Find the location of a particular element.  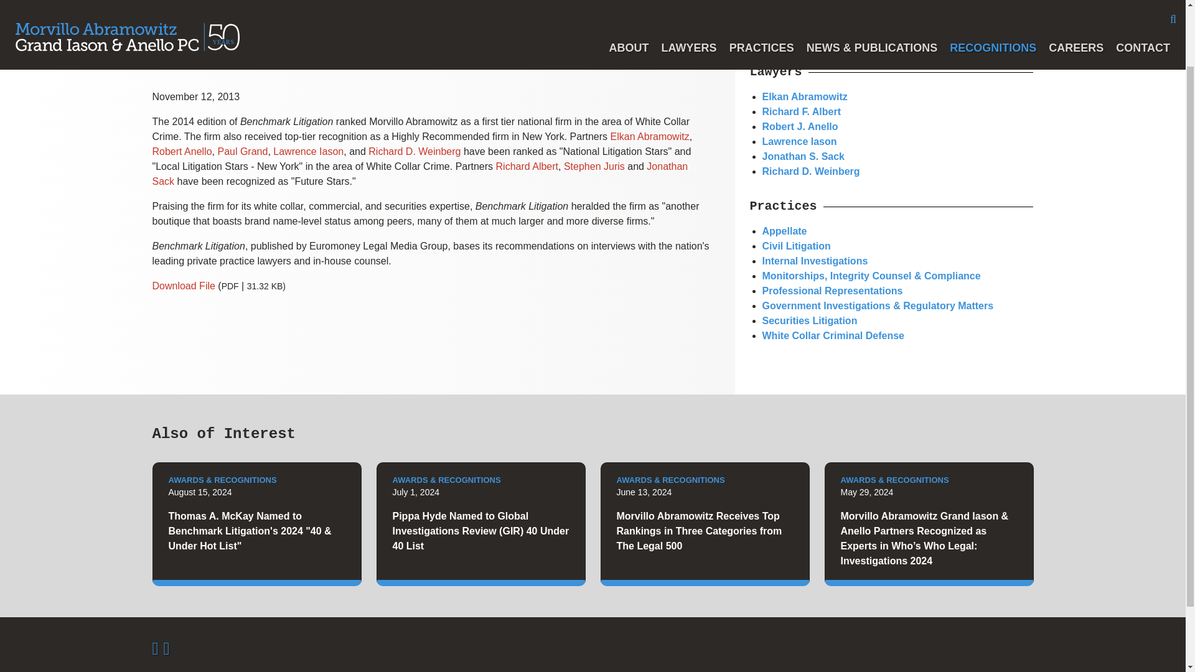

Richard Albert is located at coordinates (527, 167).